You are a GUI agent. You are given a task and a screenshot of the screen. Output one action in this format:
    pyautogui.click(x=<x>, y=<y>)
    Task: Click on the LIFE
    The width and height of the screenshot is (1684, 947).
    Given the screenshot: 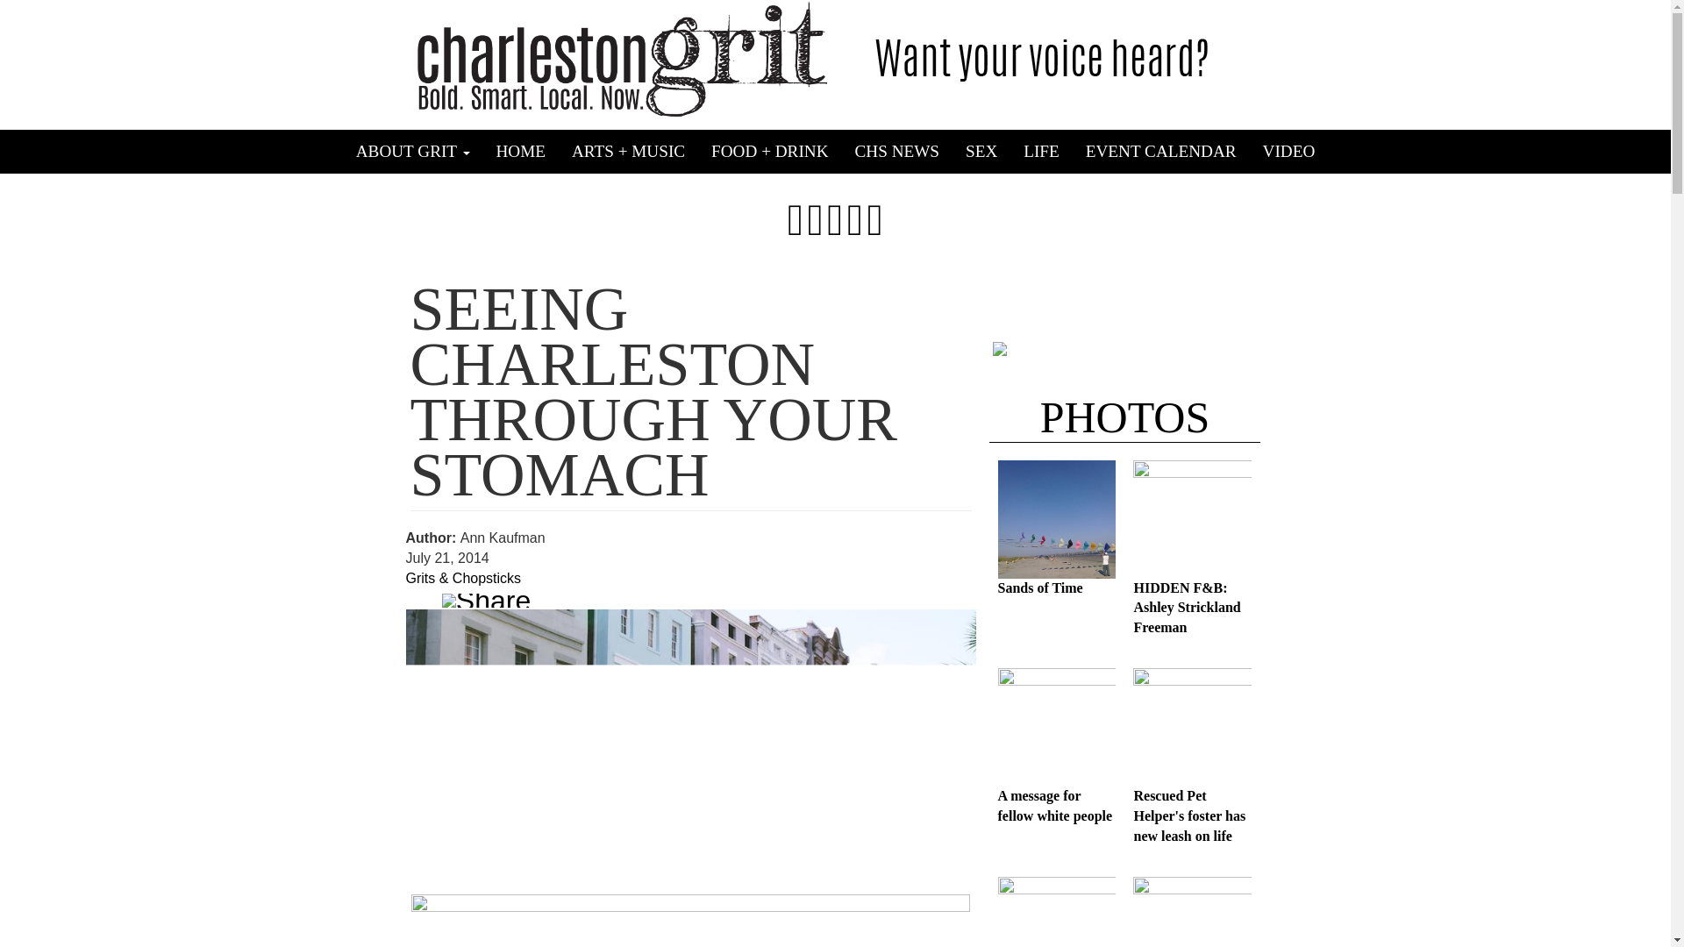 What is the action you would take?
    pyautogui.click(x=1042, y=151)
    